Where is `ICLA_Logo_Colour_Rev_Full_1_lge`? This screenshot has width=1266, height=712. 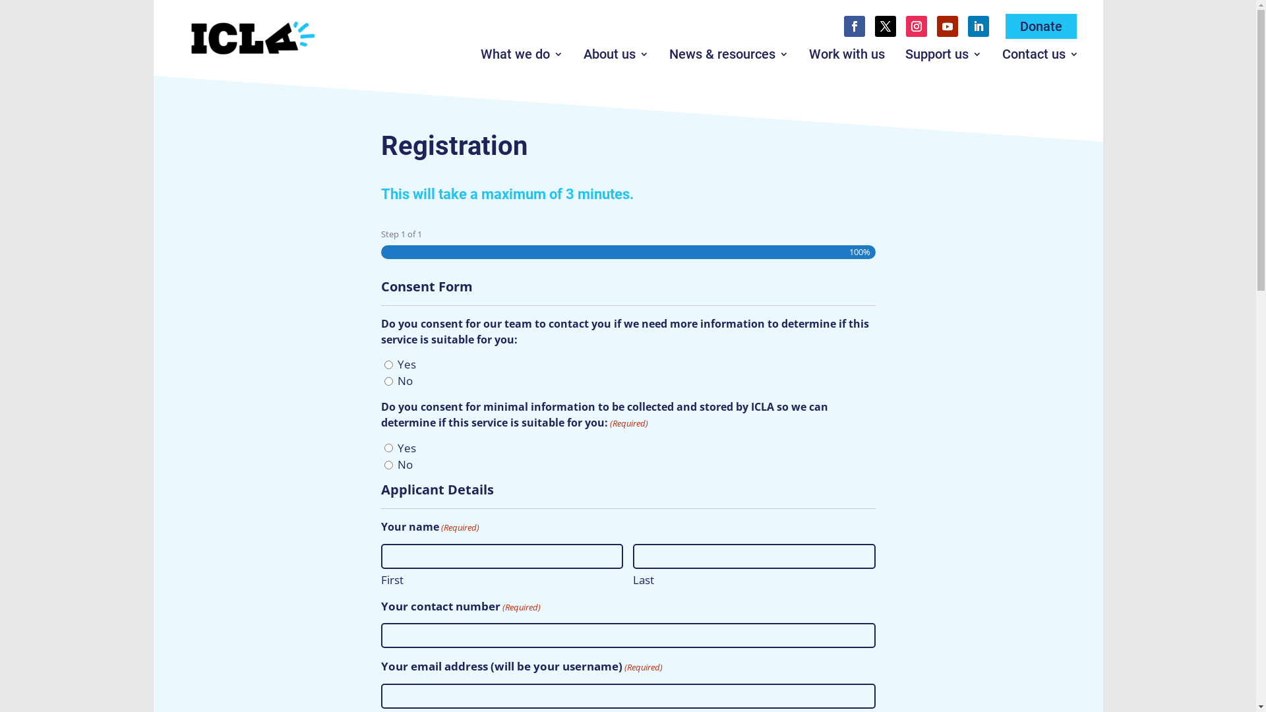 ICLA_Logo_Colour_Rev_Full_1_lge is located at coordinates (252, 38).